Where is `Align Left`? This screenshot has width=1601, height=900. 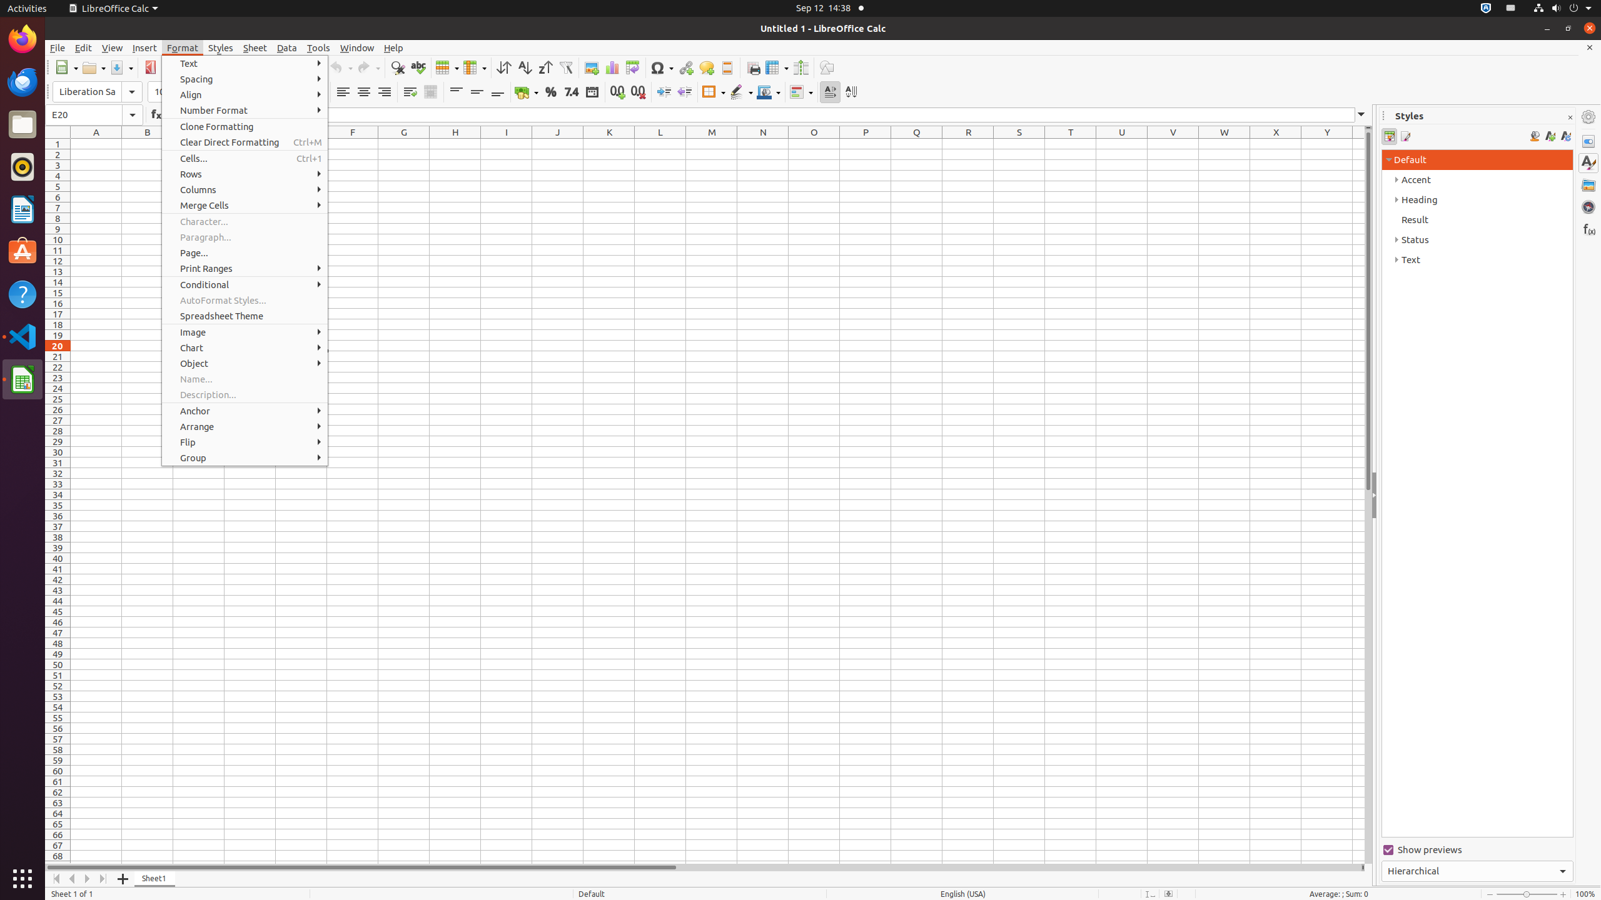 Align Left is located at coordinates (343, 92).